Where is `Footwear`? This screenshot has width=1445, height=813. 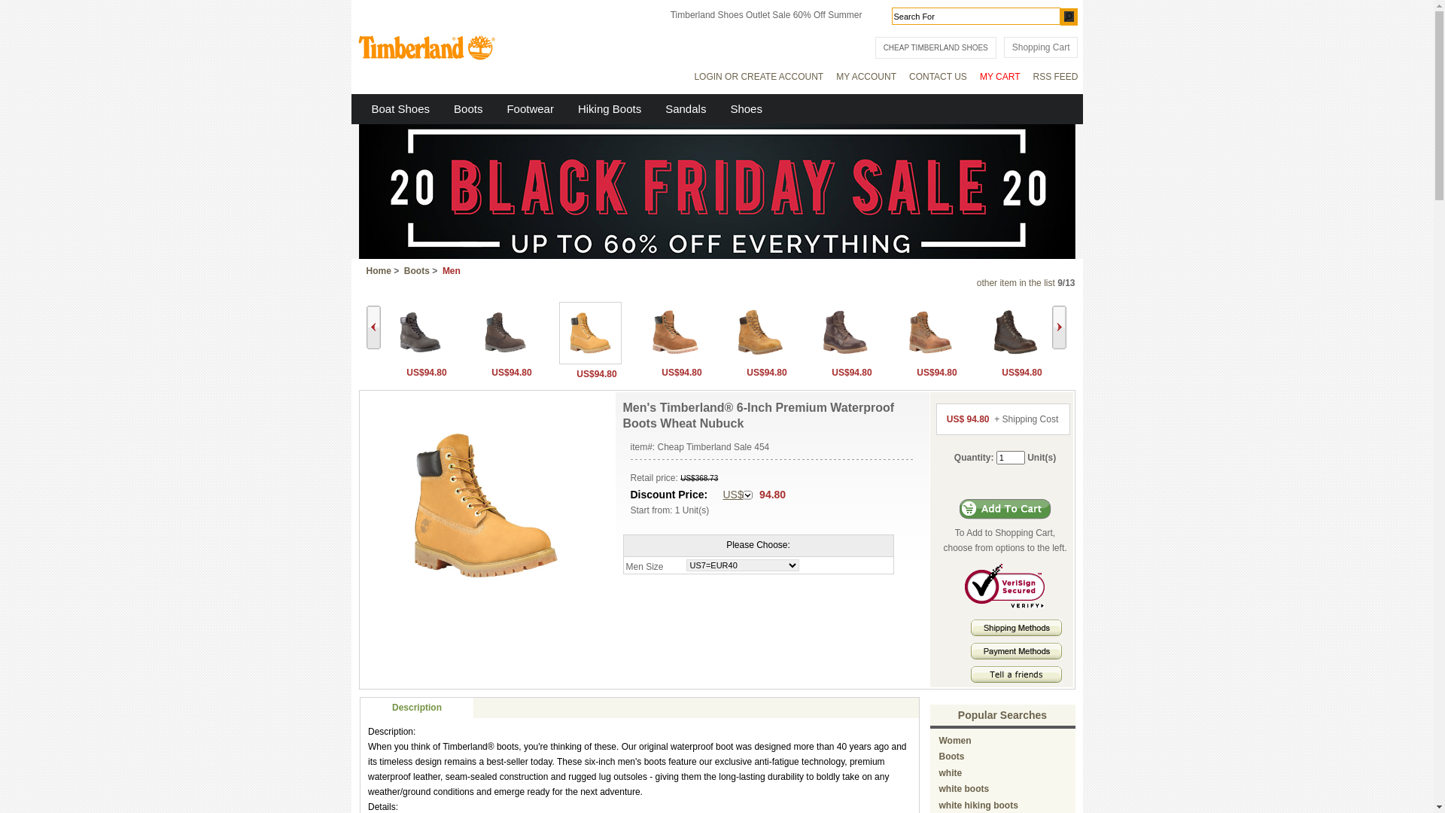 Footwear is located at coordinates (530, 108).